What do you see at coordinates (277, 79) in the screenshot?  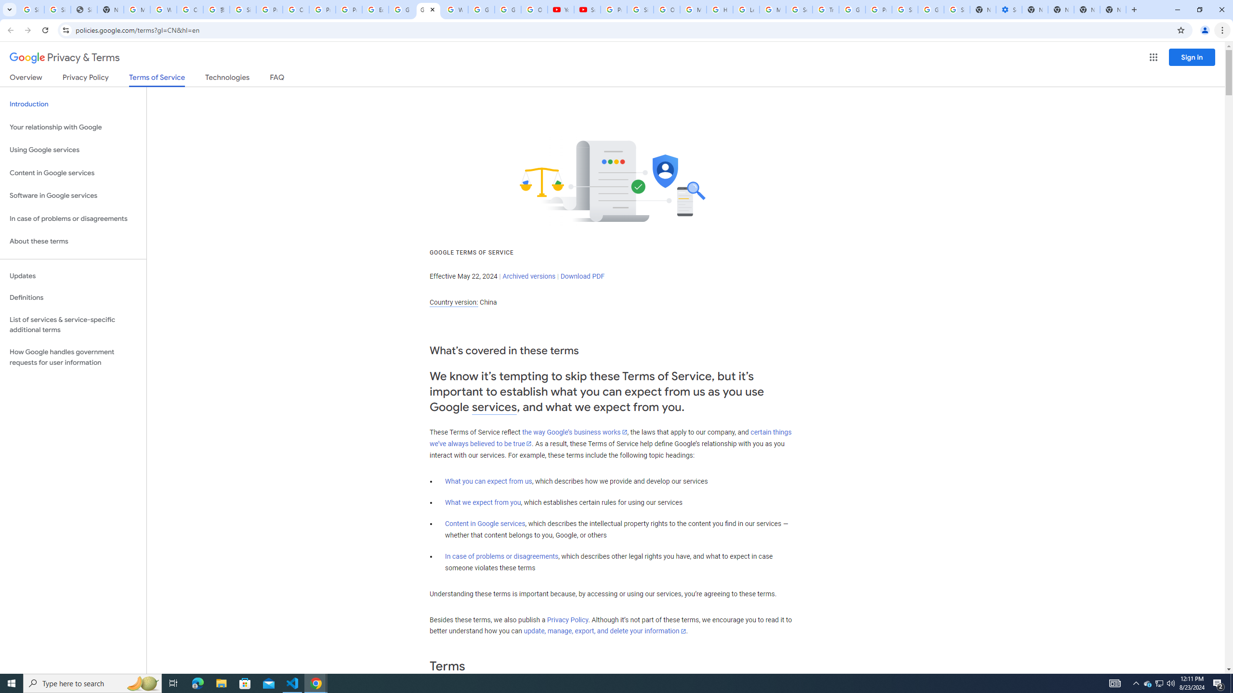 I see `FAQ` at bounding box center [277, 79].